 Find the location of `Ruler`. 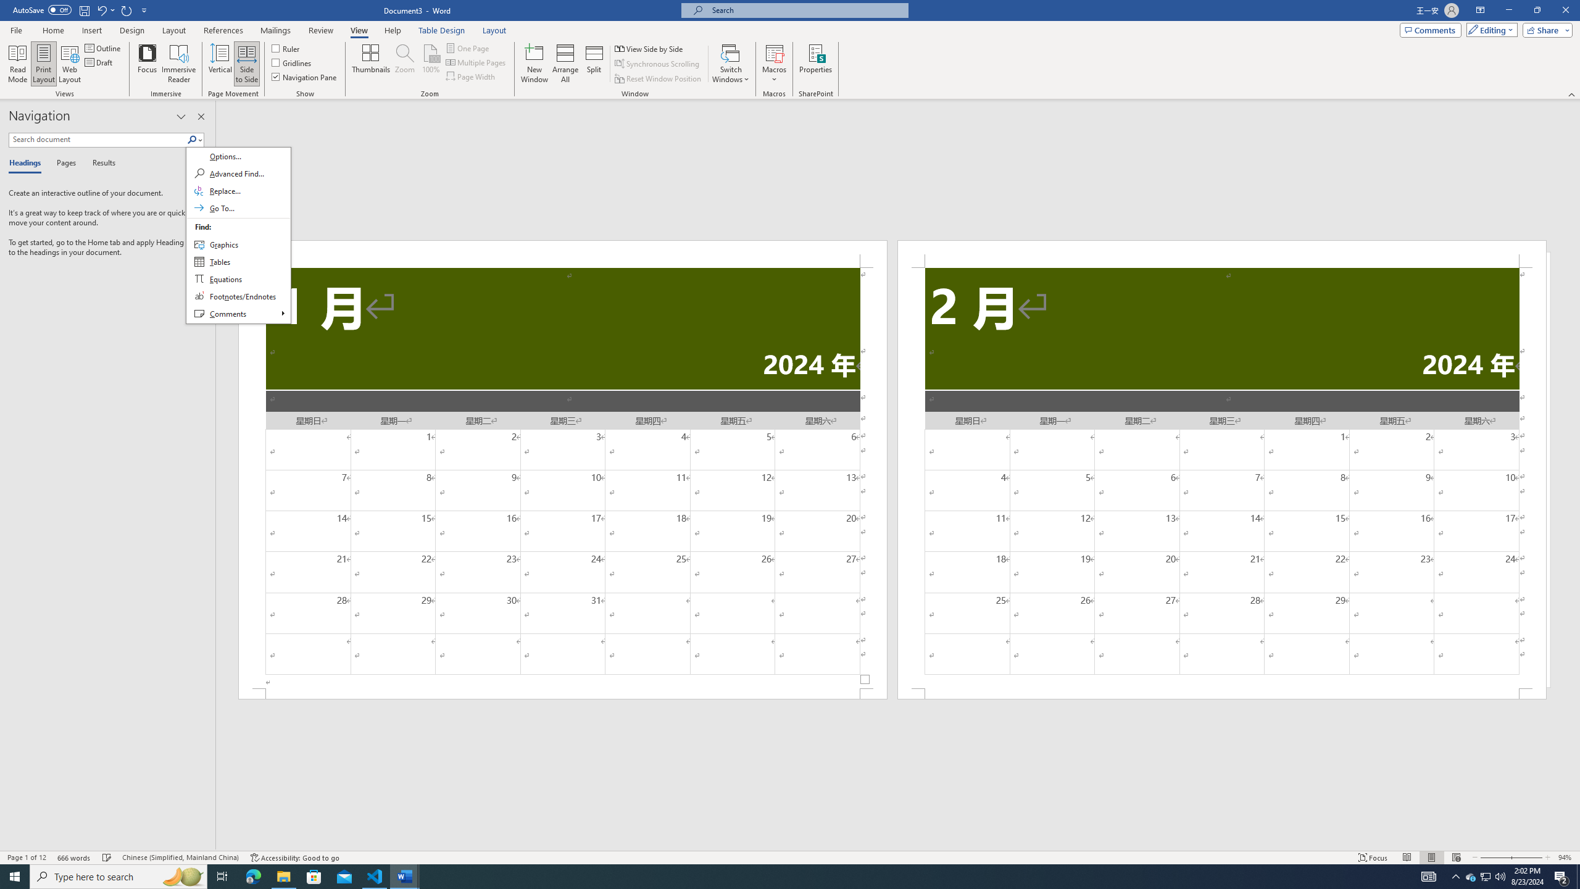

Ruler is located at coordinates (286, 48).